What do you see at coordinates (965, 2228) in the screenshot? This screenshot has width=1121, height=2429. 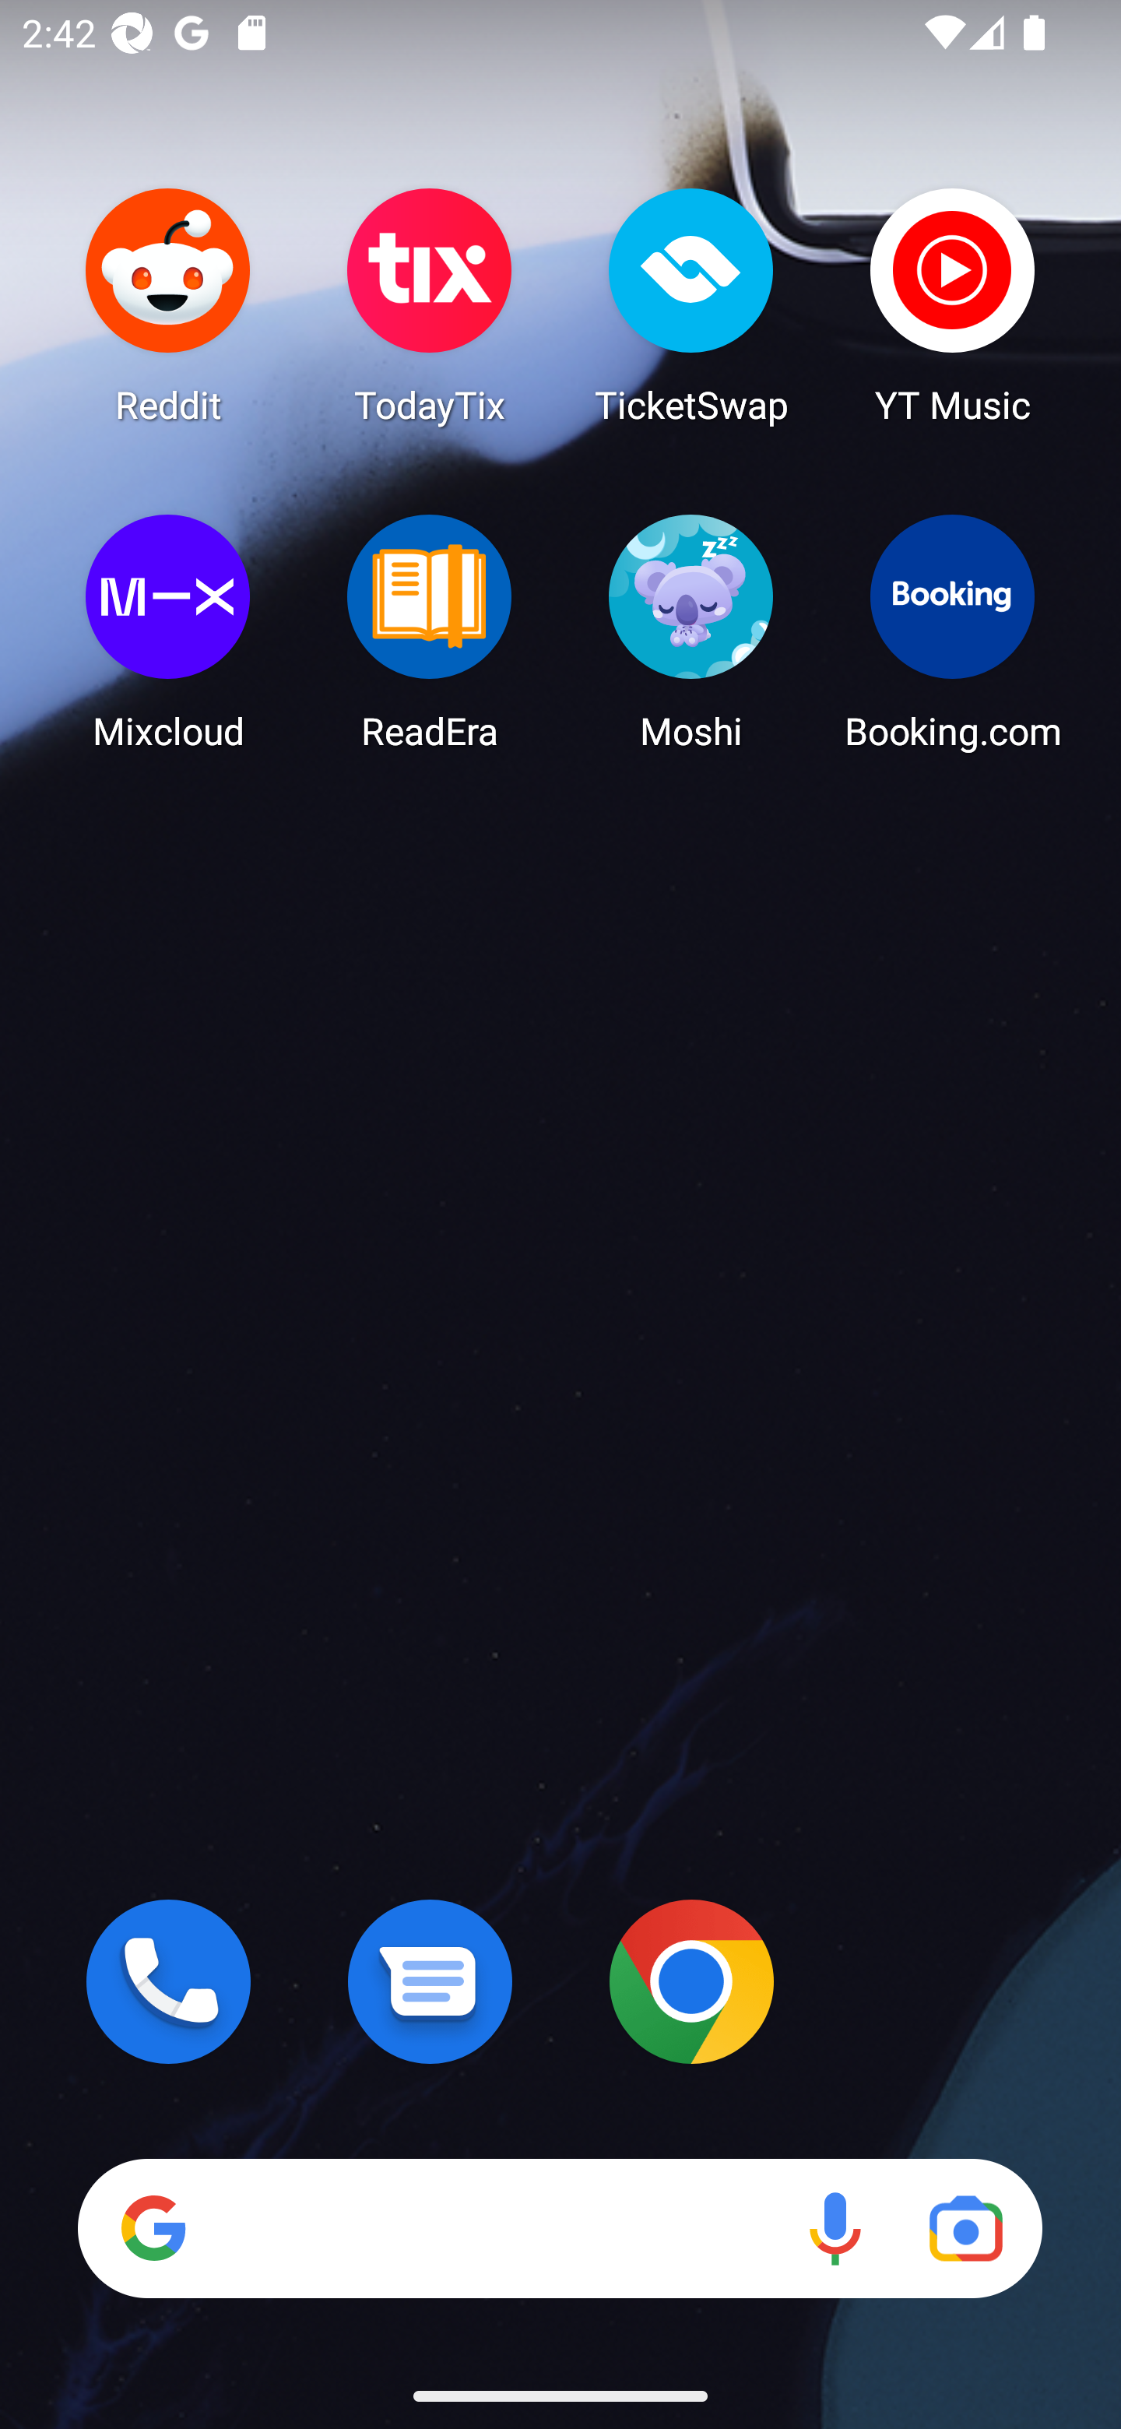 I see `Google Lens` at bounding box center [965, 2228].